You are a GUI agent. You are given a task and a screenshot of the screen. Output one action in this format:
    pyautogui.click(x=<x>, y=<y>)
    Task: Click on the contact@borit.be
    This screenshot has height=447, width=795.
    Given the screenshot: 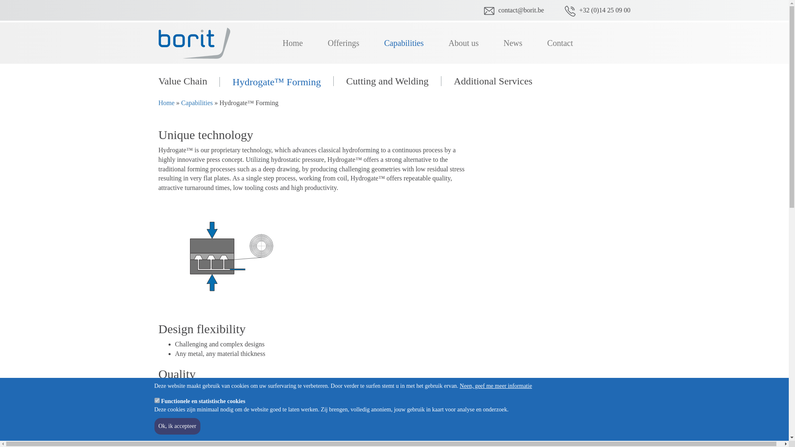 What is the action you would take?
    pyautogui.click(x=521, y=10)
    